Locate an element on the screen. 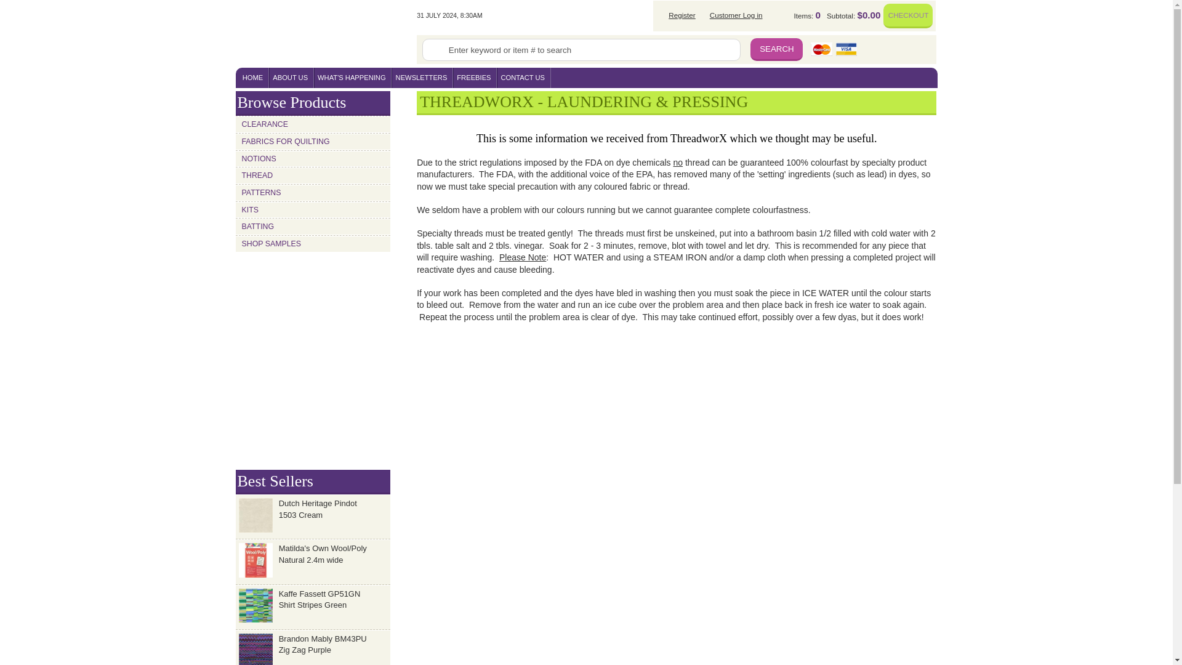  PATTERNS is located at coordinates (313, 193).